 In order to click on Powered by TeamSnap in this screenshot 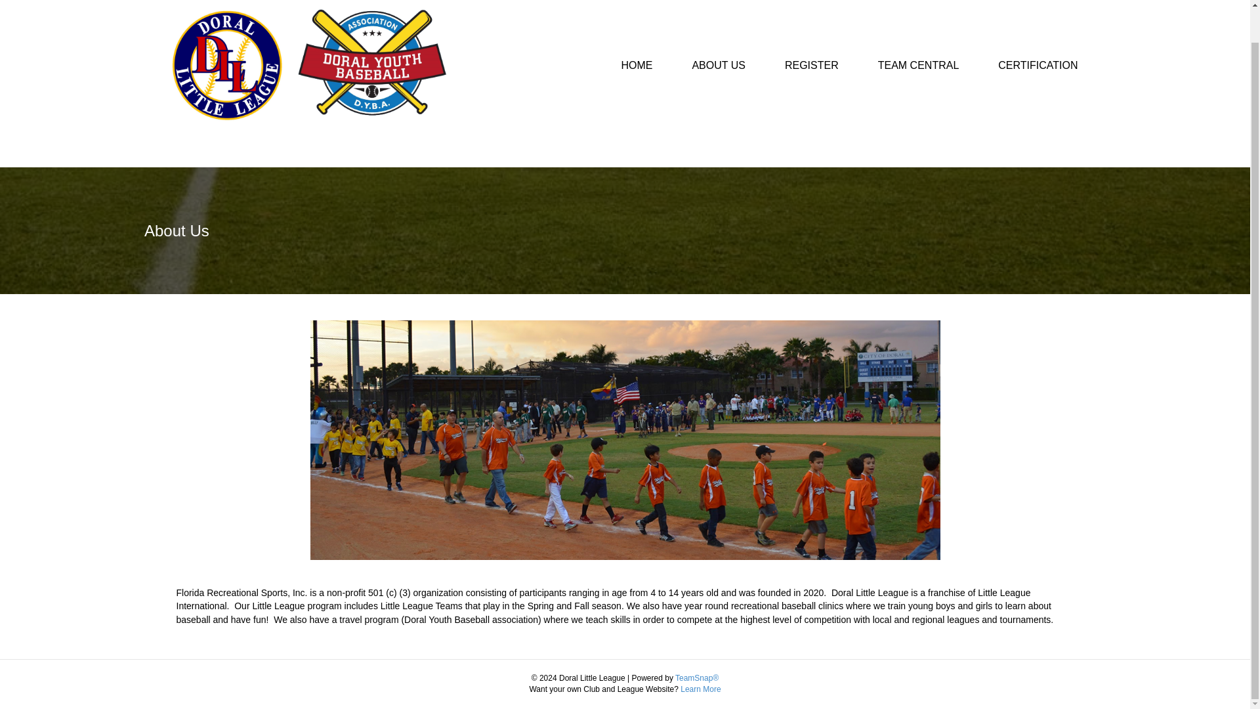, I will do `click(697, 678)`.